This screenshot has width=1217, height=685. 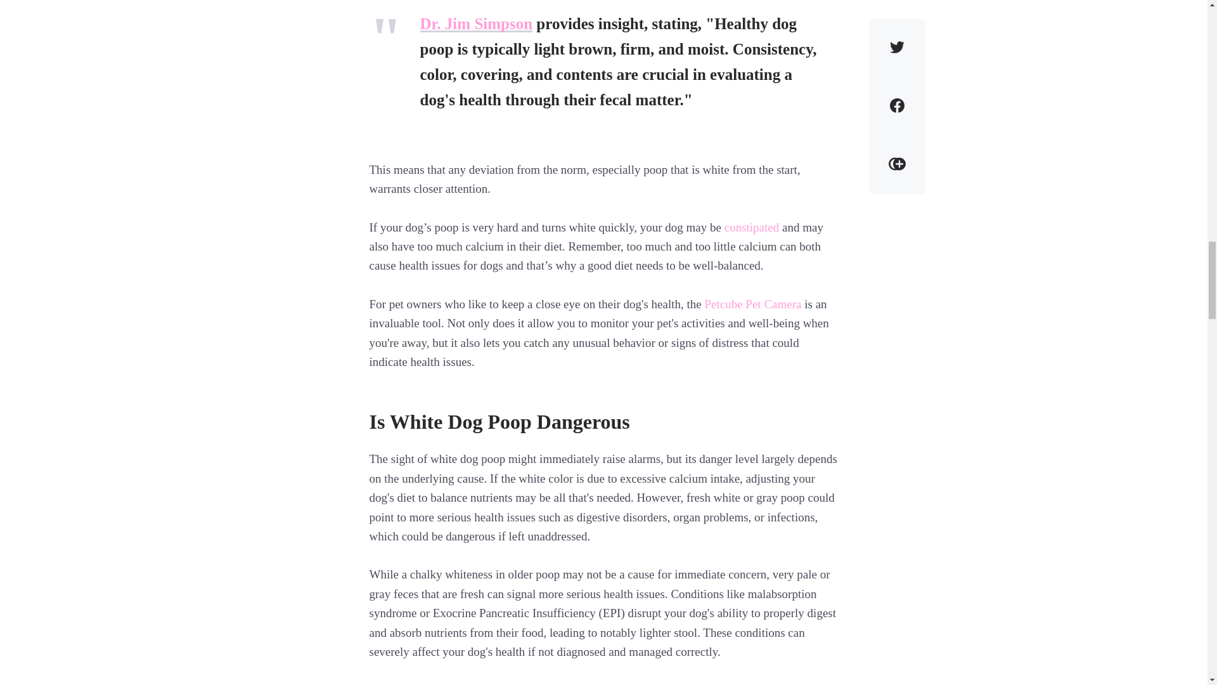 What do you see at coordinates (476, 23) in the screenshot?
I see `Dr. Jim Simpson` at bounding box center [476, 23].